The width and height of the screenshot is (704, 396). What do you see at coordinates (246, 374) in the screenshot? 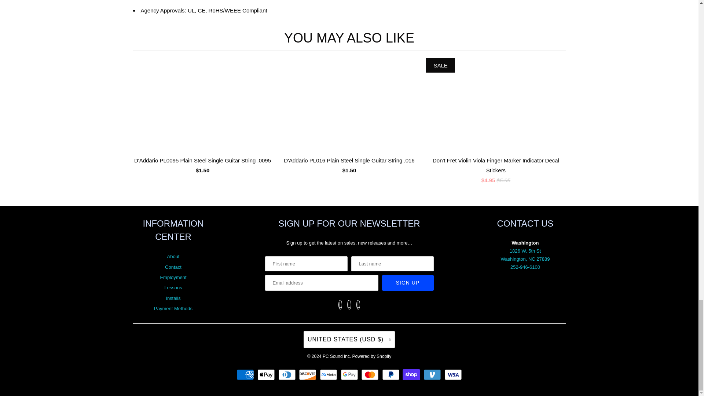
I see `American Express` at bounding box center [246, 374].